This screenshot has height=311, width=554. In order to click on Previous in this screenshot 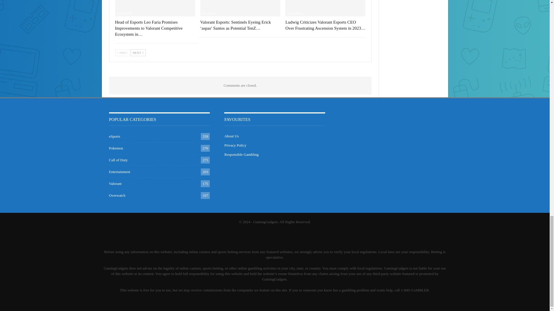, I will do `click(122, 52)`.